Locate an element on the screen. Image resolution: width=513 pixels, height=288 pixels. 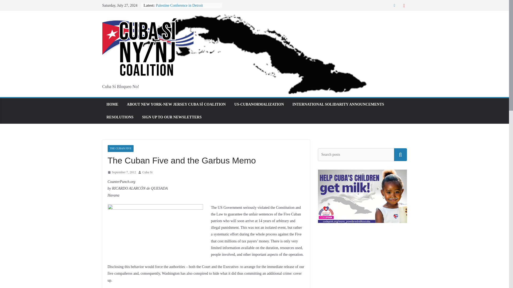
September 7, 2012 is located at coordinates (121, 172).